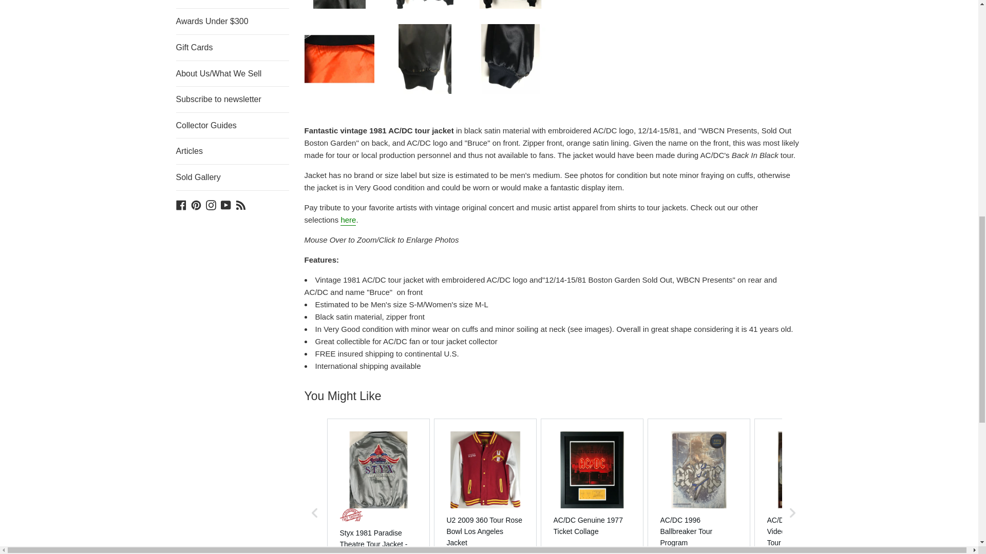 The image size is (986, 554). I want to click on Subscribe to newsletter, so click(232, 100).